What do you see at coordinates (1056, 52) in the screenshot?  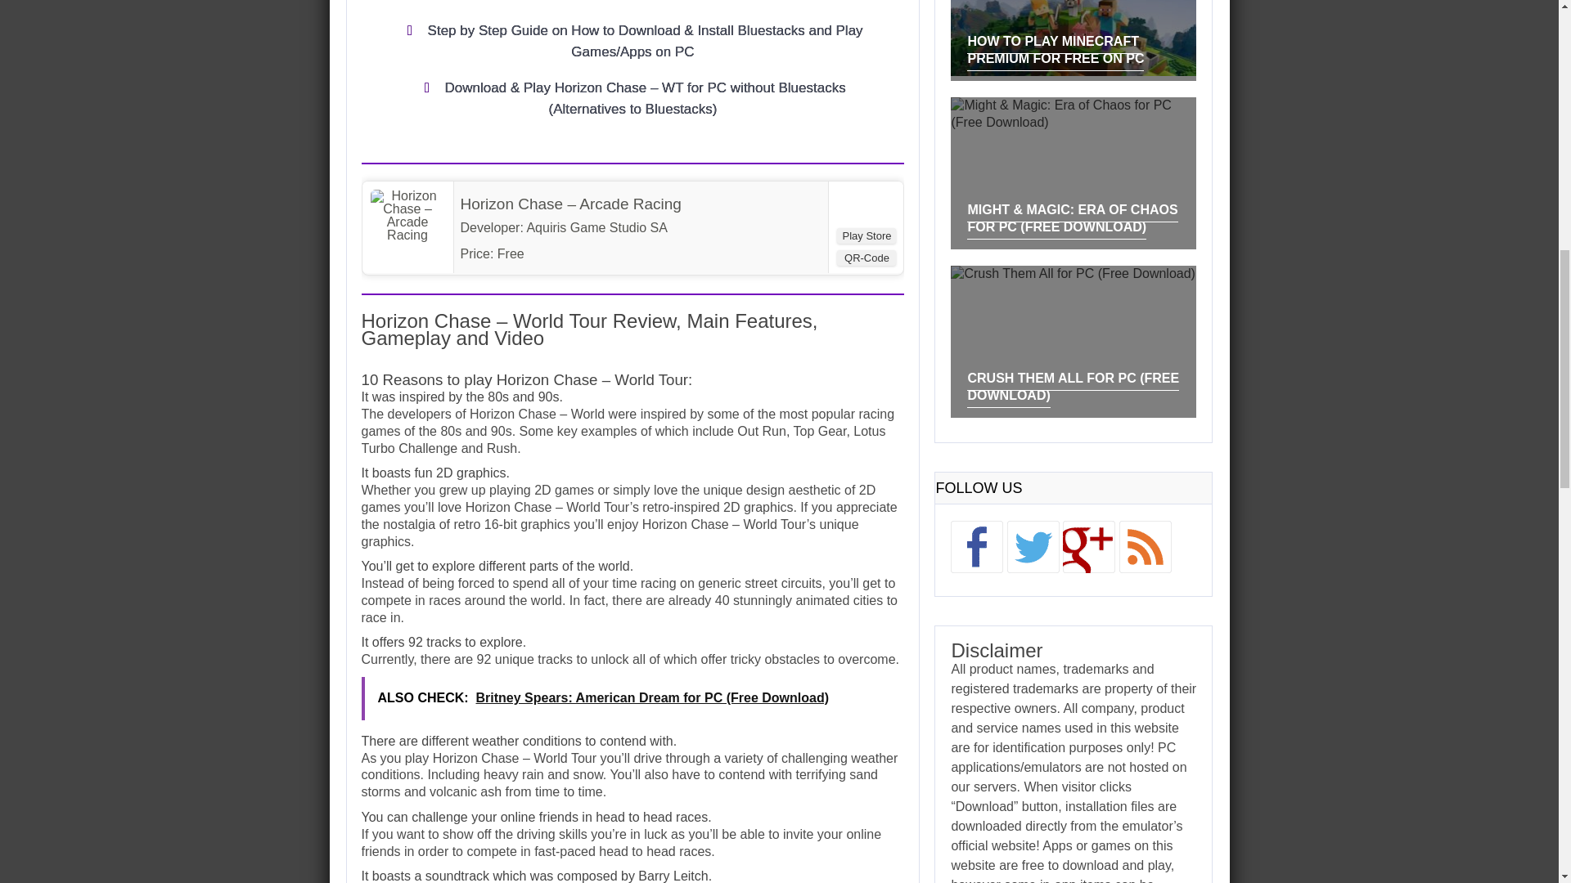 I see `HOW TO PLAY MINECRAFT PREMIUM FOR FREE ON PC` at bounding box center [1056, 52].